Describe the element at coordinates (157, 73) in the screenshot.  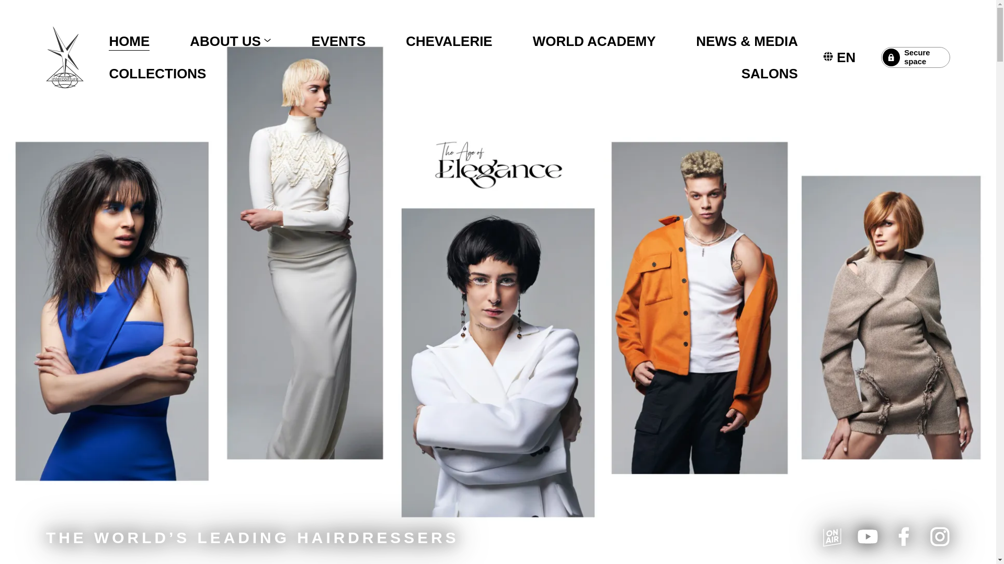
I see `Intercoiffeur Mondial Collections: Artistry in Hair Fashion` at that location.